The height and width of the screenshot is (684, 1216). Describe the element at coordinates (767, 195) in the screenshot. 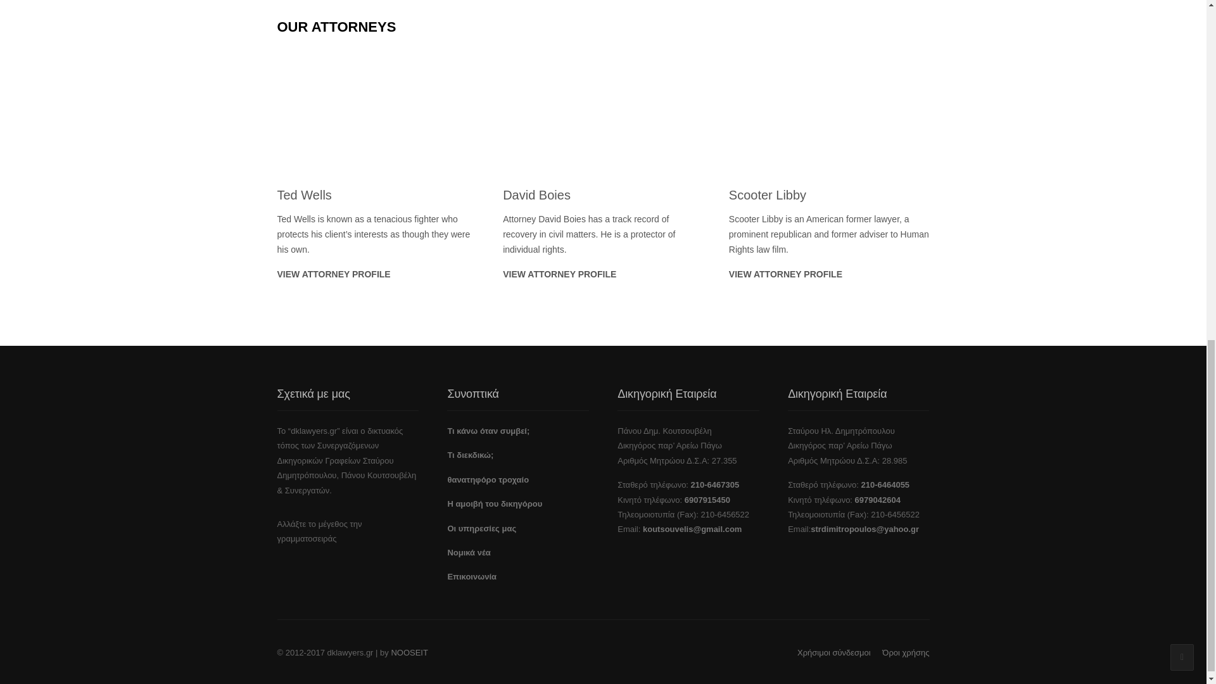

I see `Scooter Libby` at that location.